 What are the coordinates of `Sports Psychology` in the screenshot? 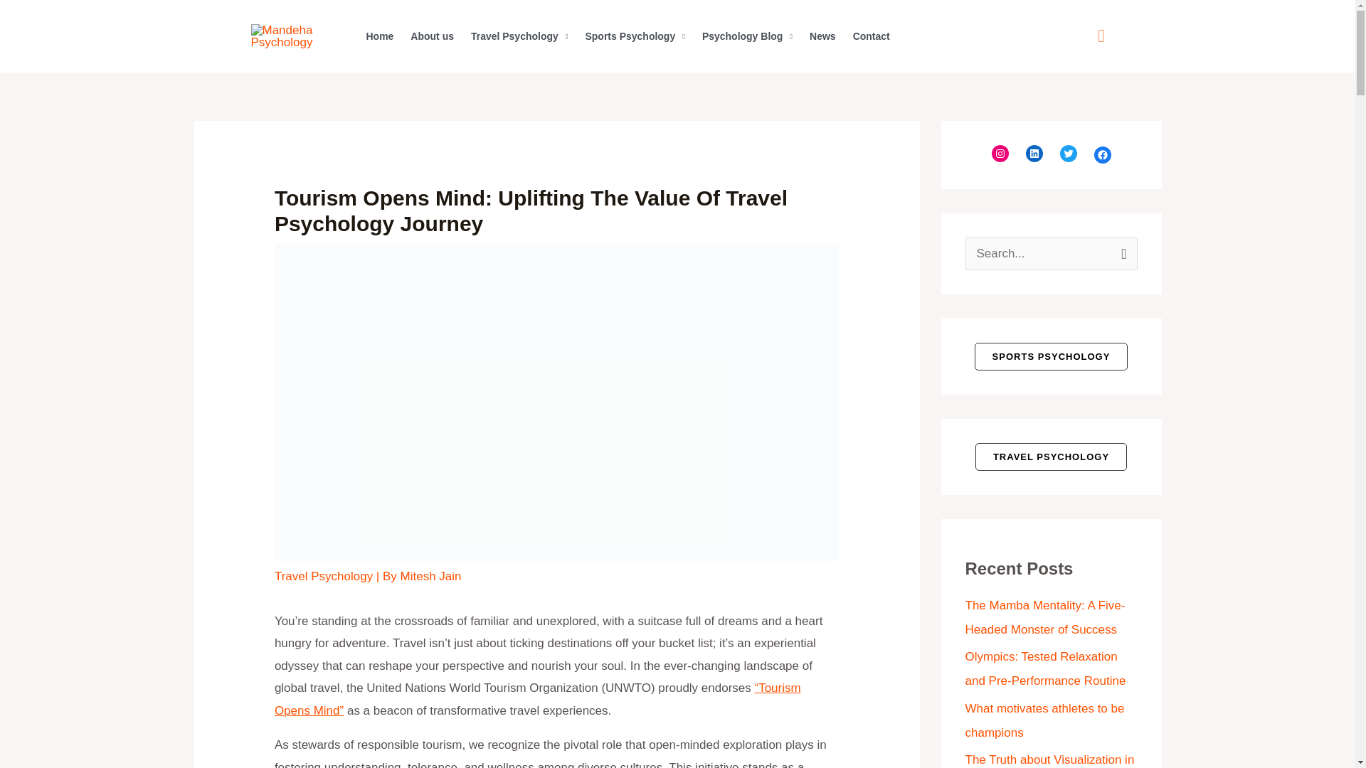 It's located at (635, 36).